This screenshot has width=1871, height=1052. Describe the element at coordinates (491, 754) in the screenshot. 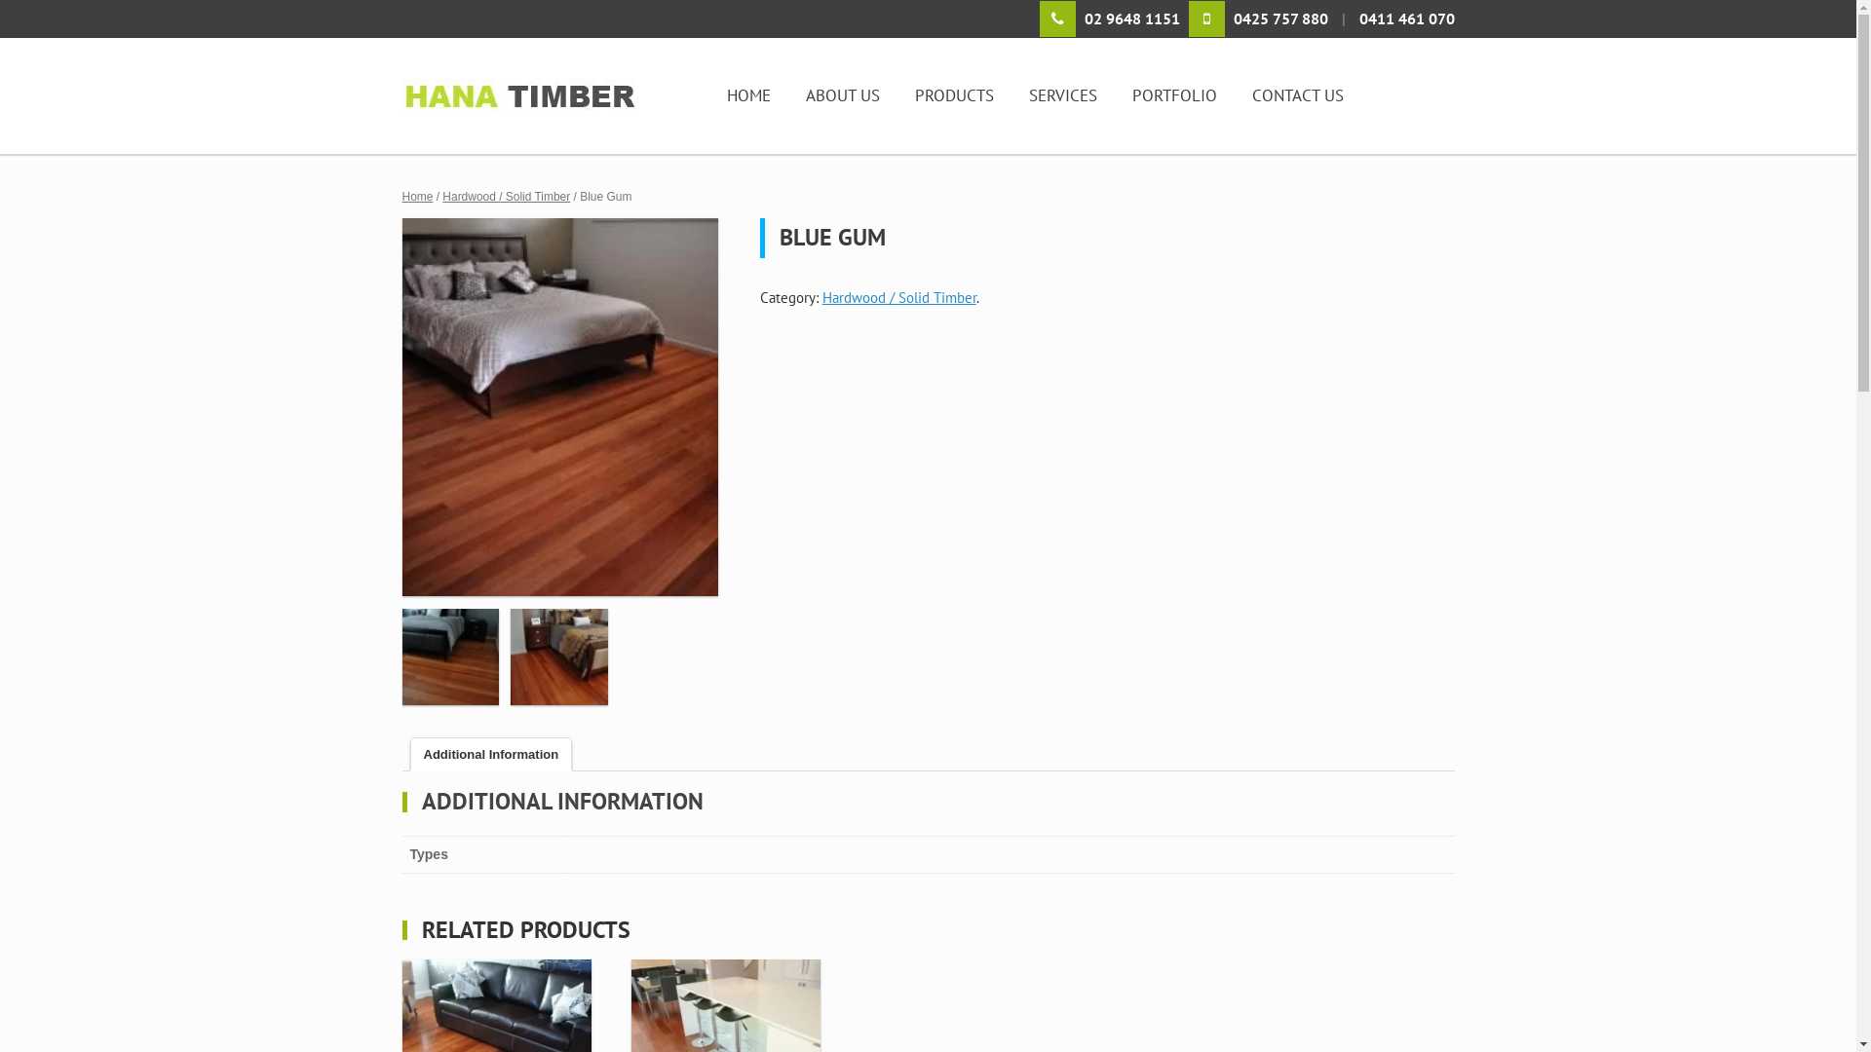

I see `Additional Information` at that location.